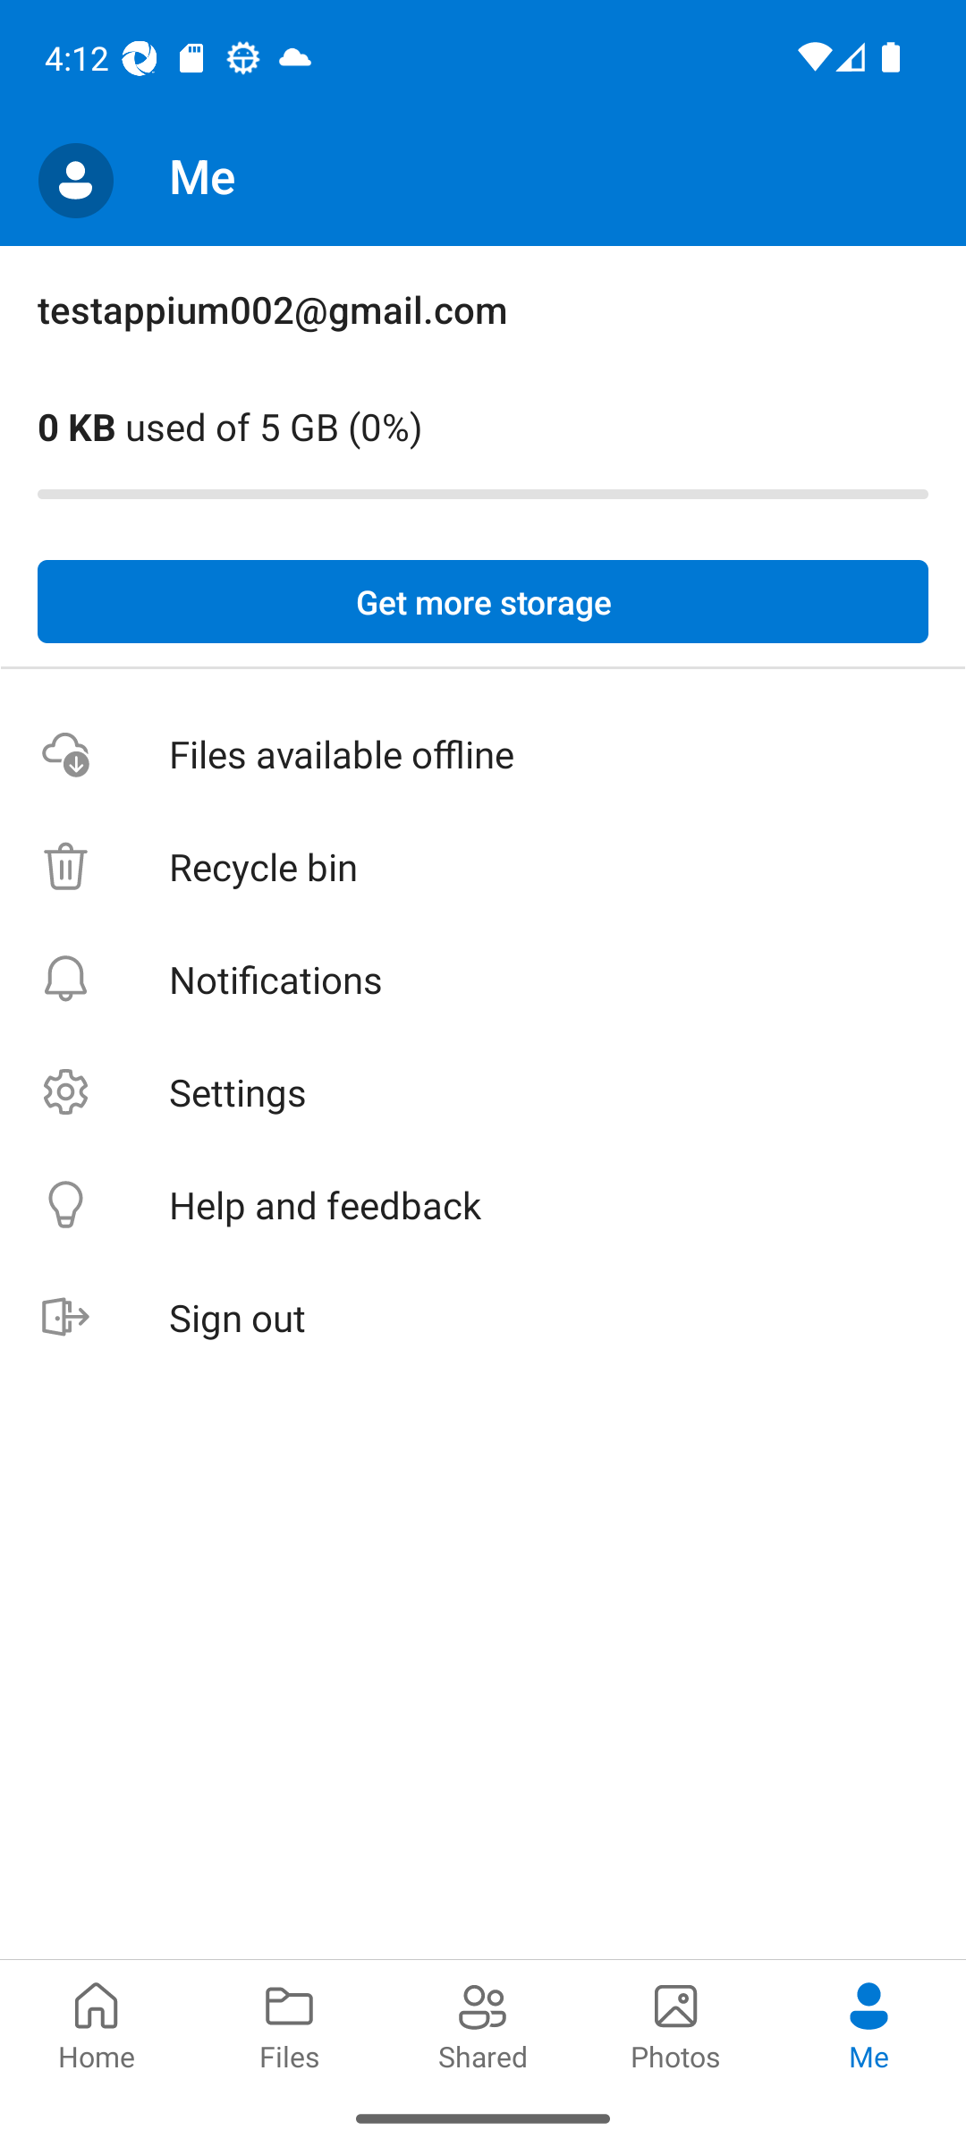 This screenshot has height=2147, width=966. What do you see at coordinates (483, 1091) in the screenshot?
I see `Settings` at bounding box center [483, 1091].